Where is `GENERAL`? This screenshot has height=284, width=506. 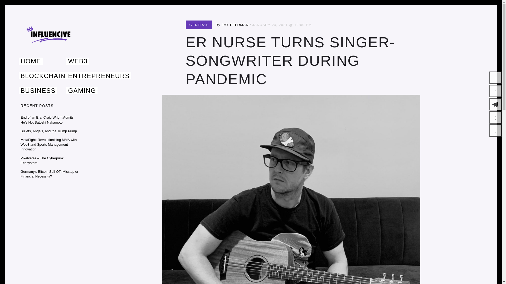
GENERAL is located at coordinates (199, 25).